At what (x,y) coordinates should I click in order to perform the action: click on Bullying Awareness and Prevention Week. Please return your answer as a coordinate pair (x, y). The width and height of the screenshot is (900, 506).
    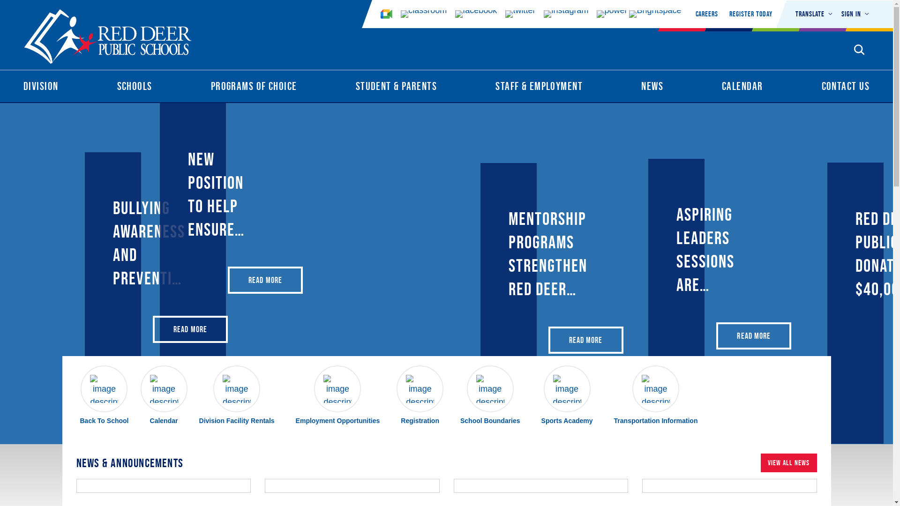
    Looking at the image, I should click on (151, 243).